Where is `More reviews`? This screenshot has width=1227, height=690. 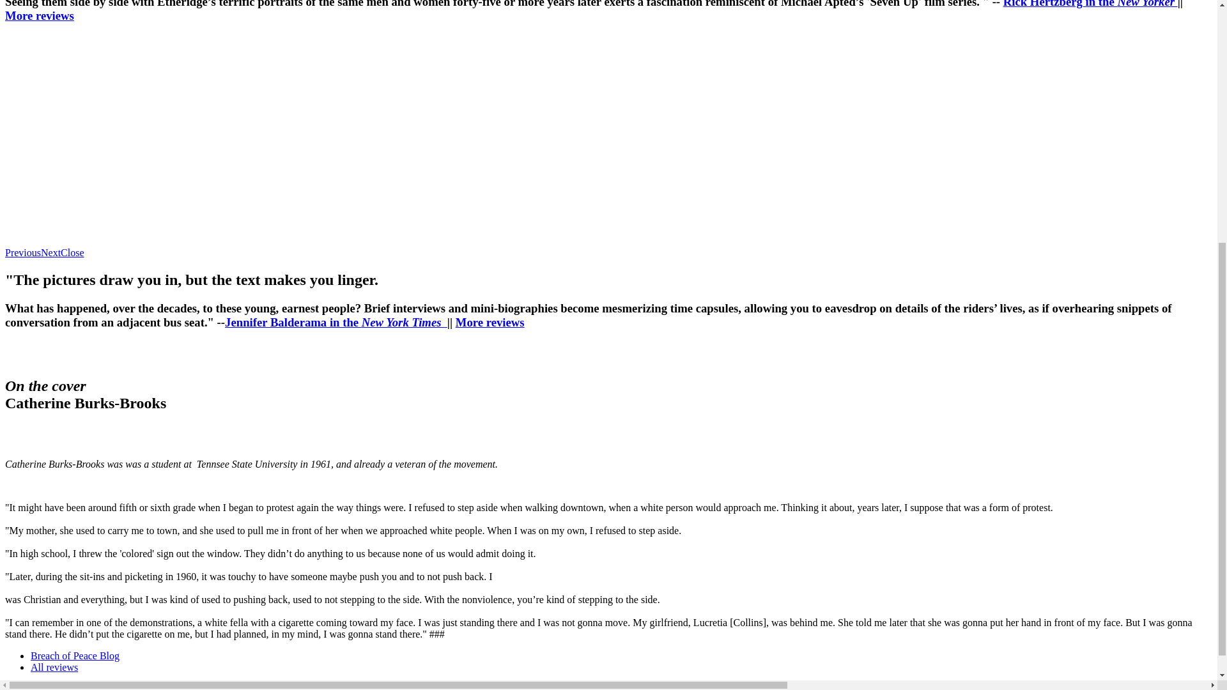 More reviews is located at coordinates (490, 322).